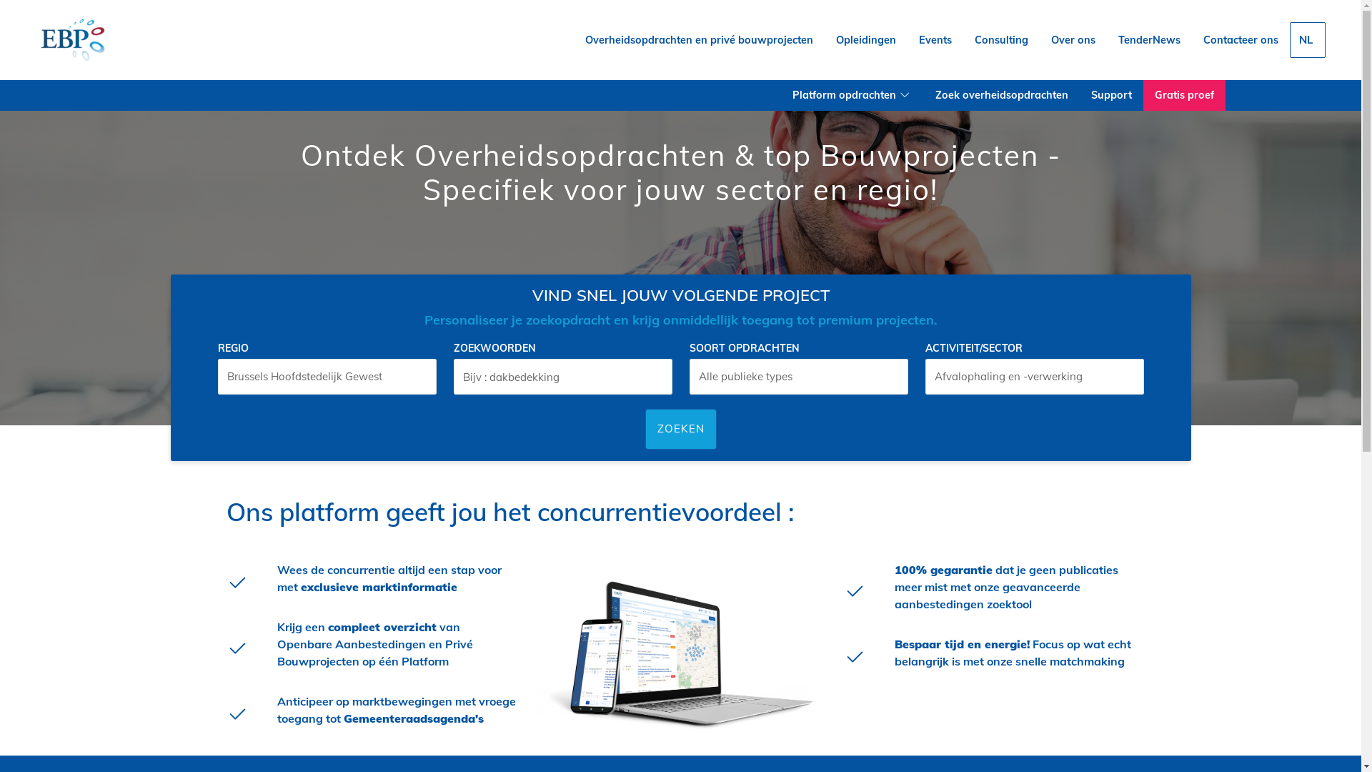 The height and width of the screenshot is (772, 1372). What do you see at coordinates (935, 40) in the screenshot?
I see `Events` at bounding box center [935, 40].